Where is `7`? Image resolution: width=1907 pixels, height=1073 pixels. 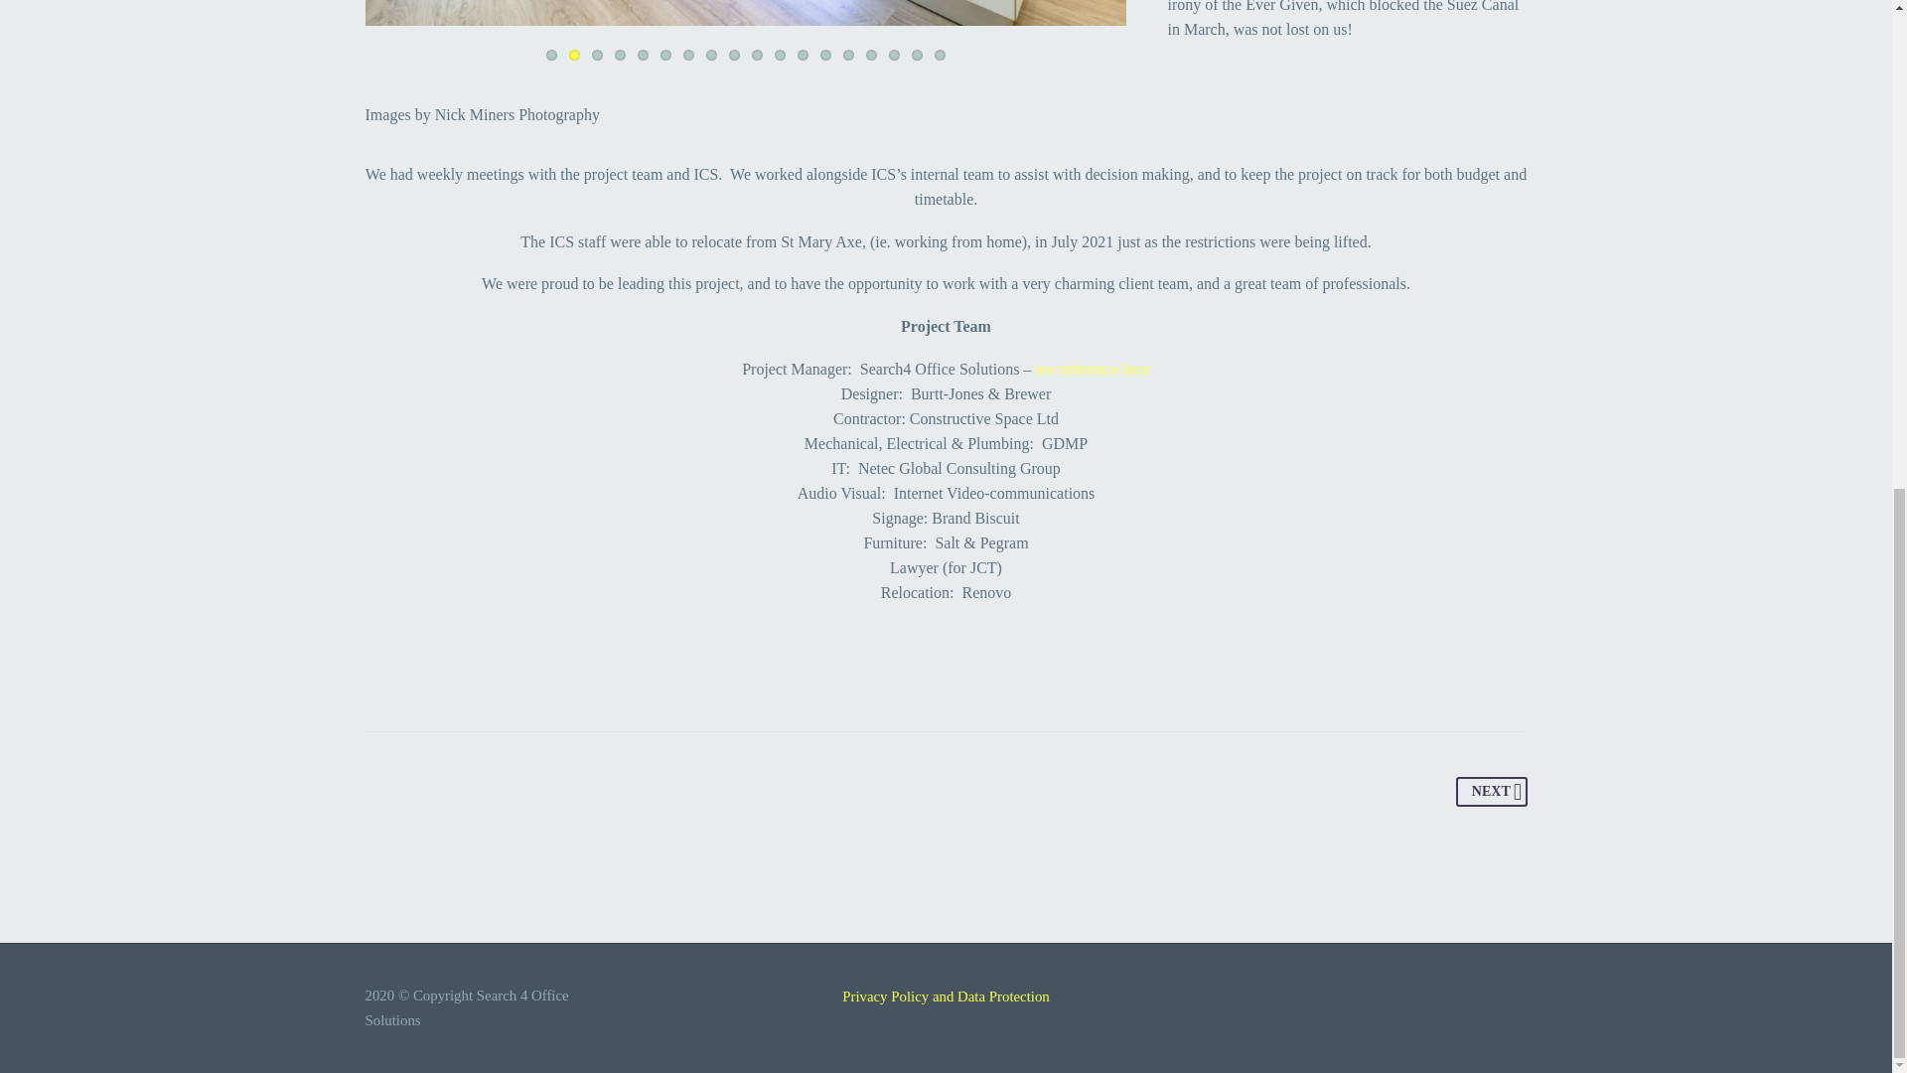
7 is located at coordinates (687, 54).